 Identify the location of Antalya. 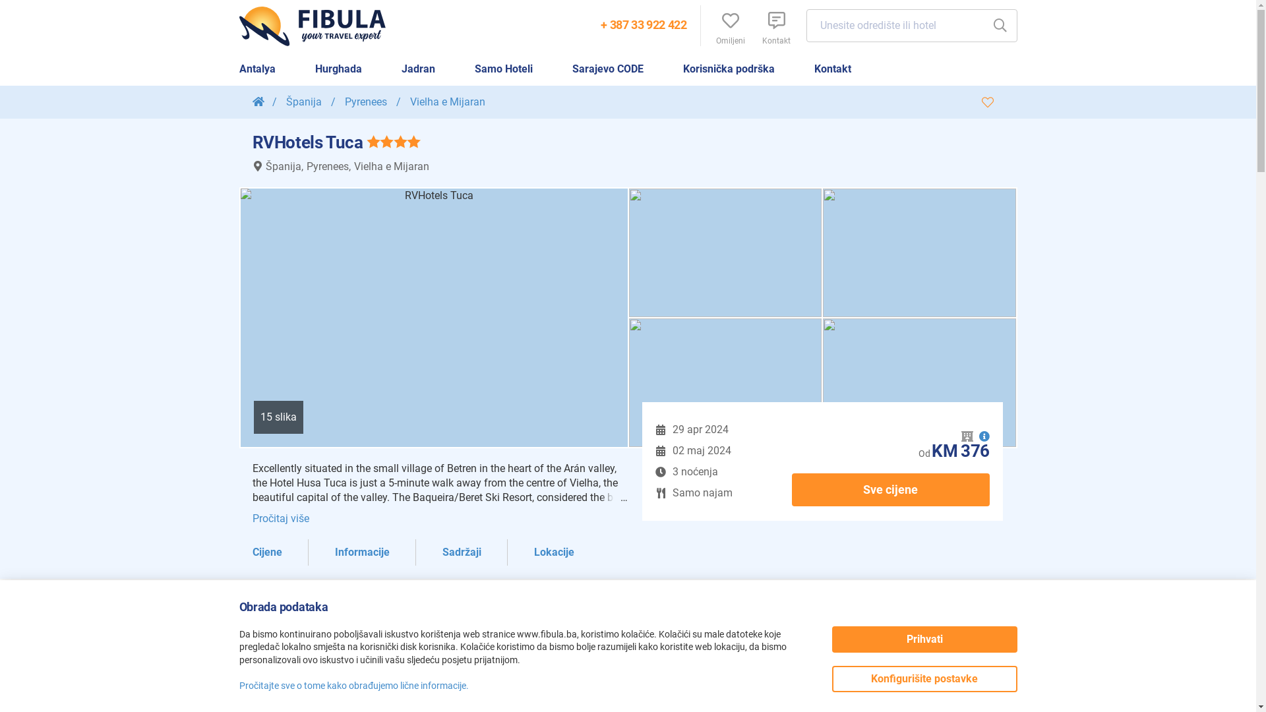
(257, 69).